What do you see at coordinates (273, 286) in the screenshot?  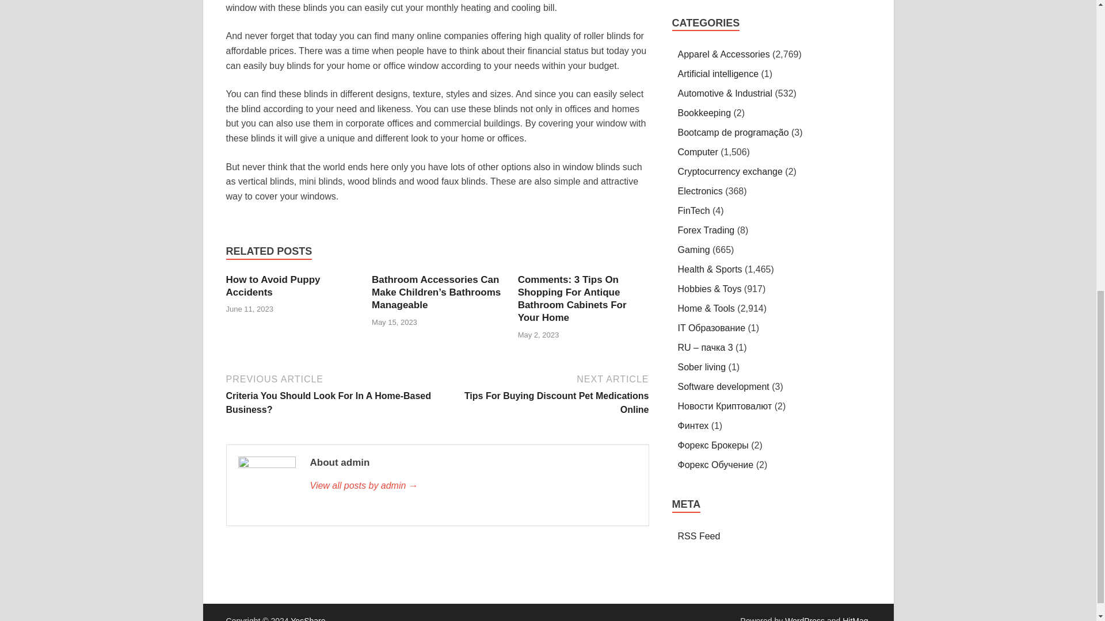 I see `admin` at bounding box center [273, 286].